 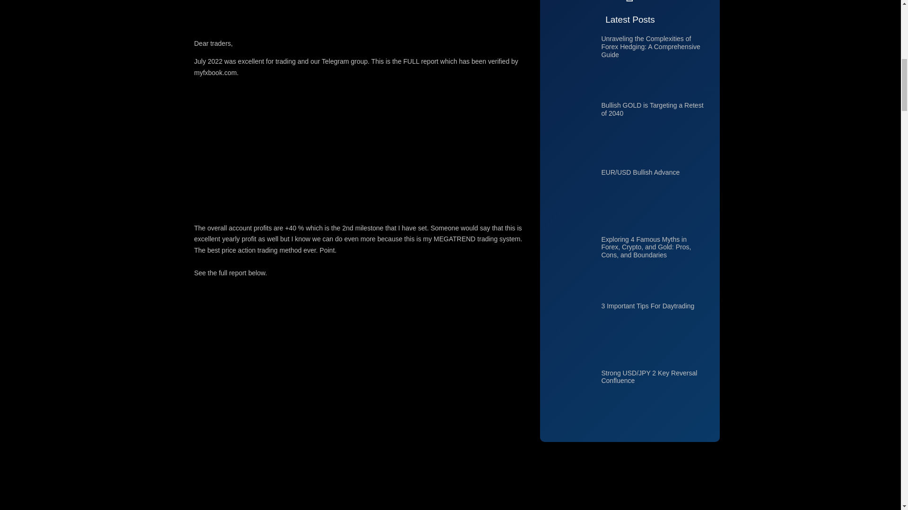 I want to click on Telegram, so click(x=335, y=61).